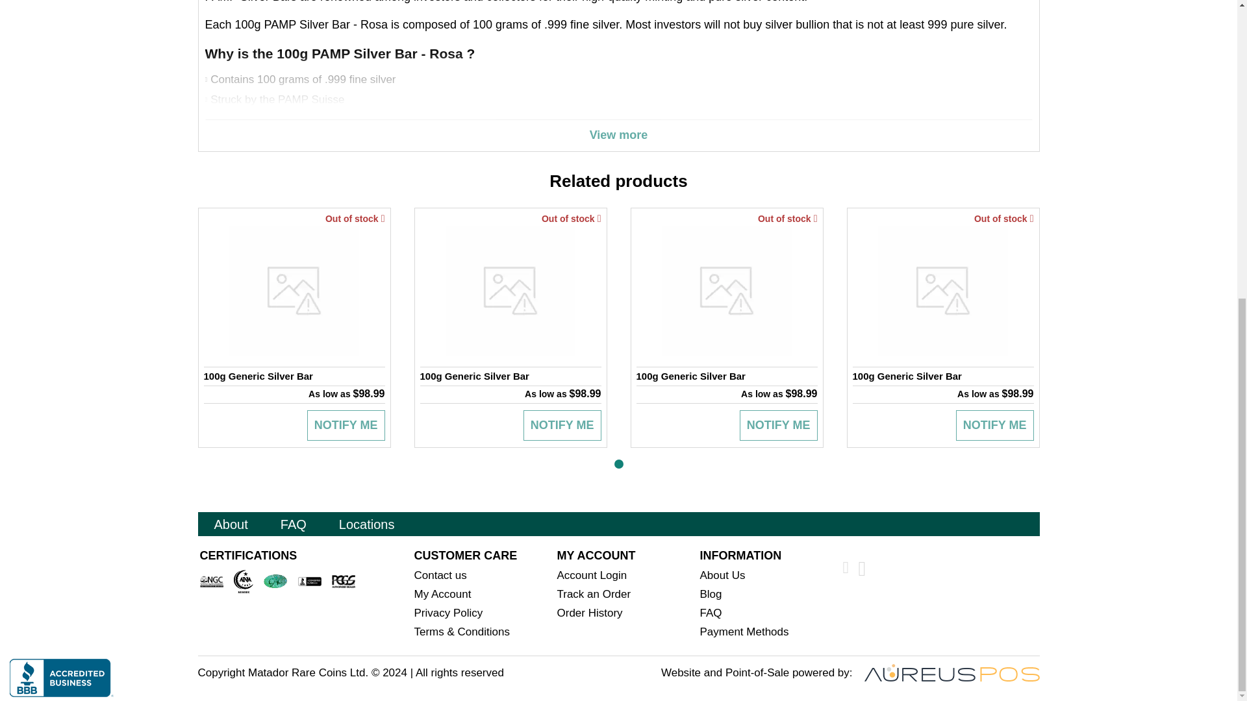  Describe the element at coordinates (295, 376) in the screenshot. I see `100g Generic Silver Bar` at that location.